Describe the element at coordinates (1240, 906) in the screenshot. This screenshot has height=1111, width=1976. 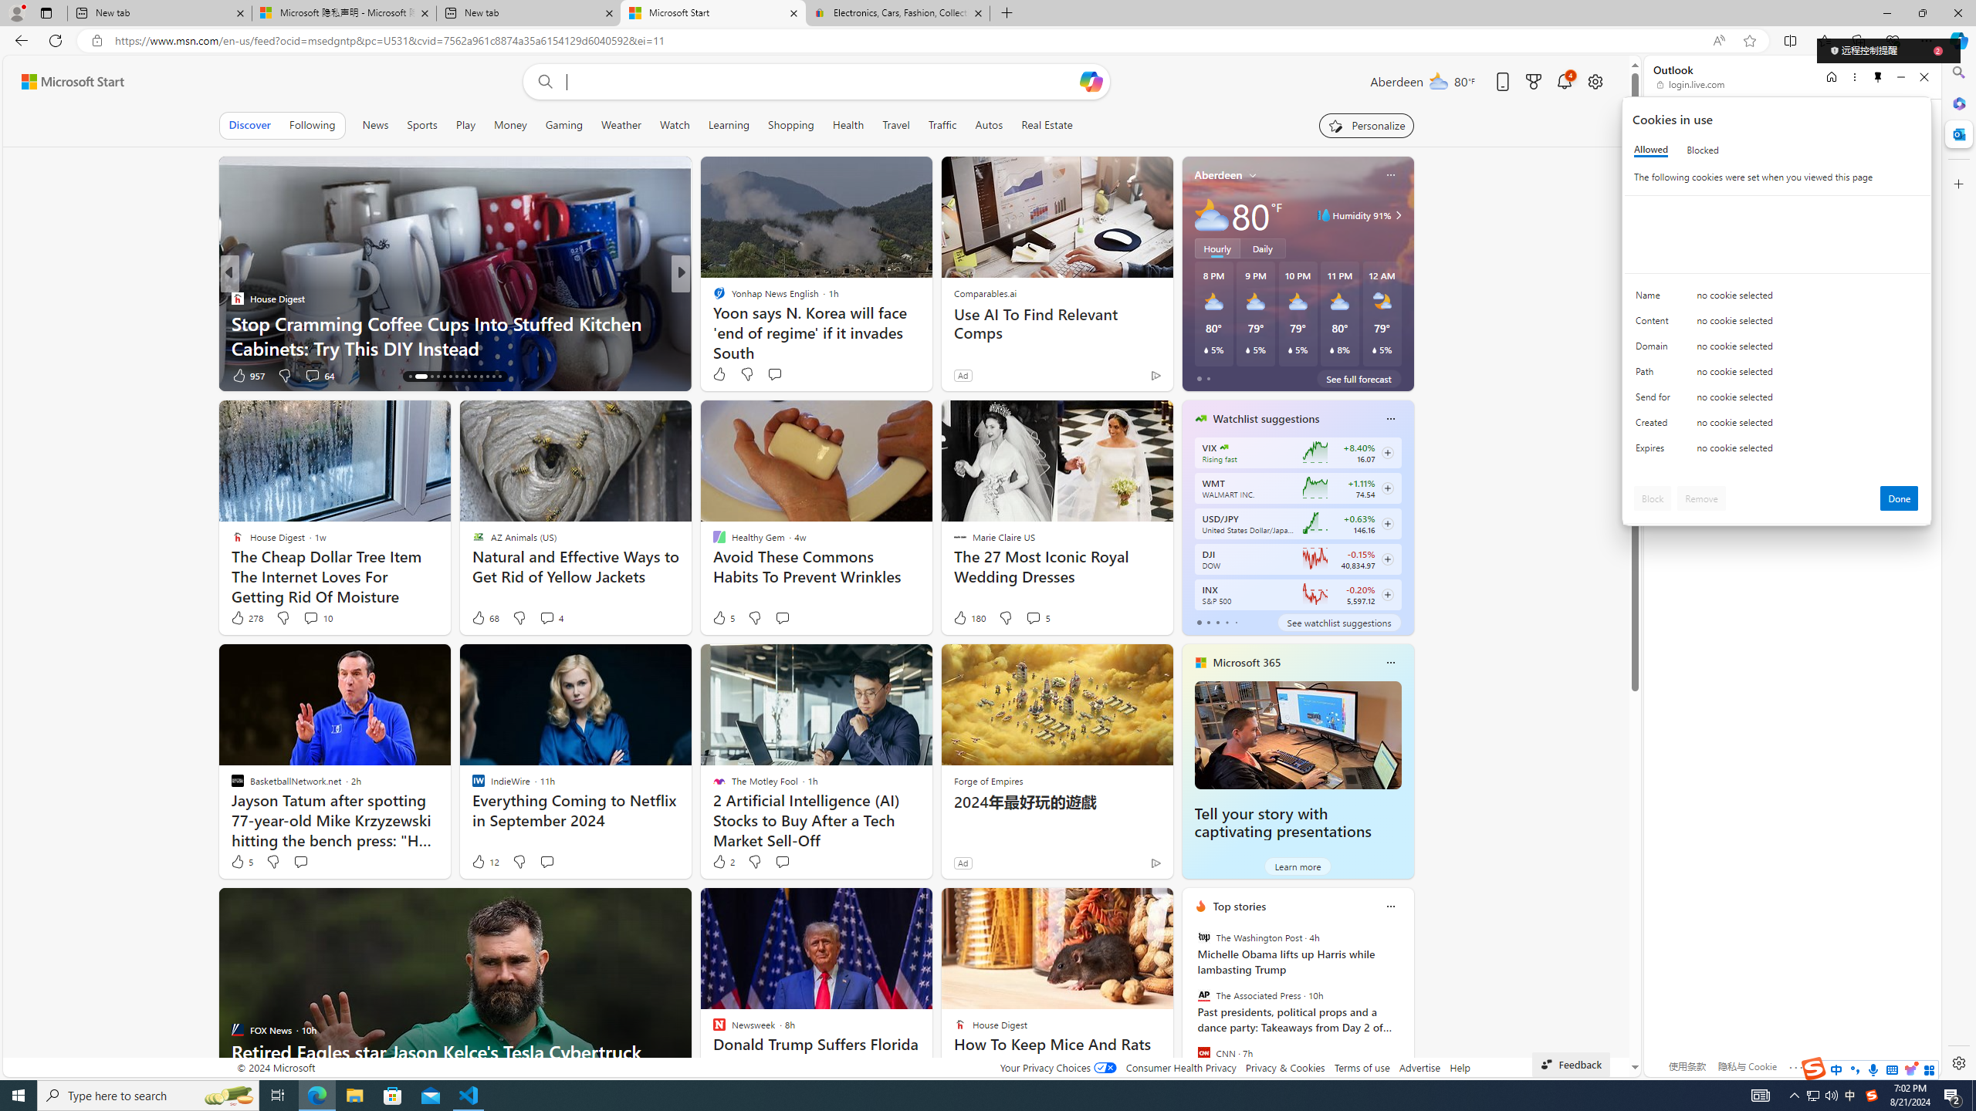
I see `Top stories` at that location.